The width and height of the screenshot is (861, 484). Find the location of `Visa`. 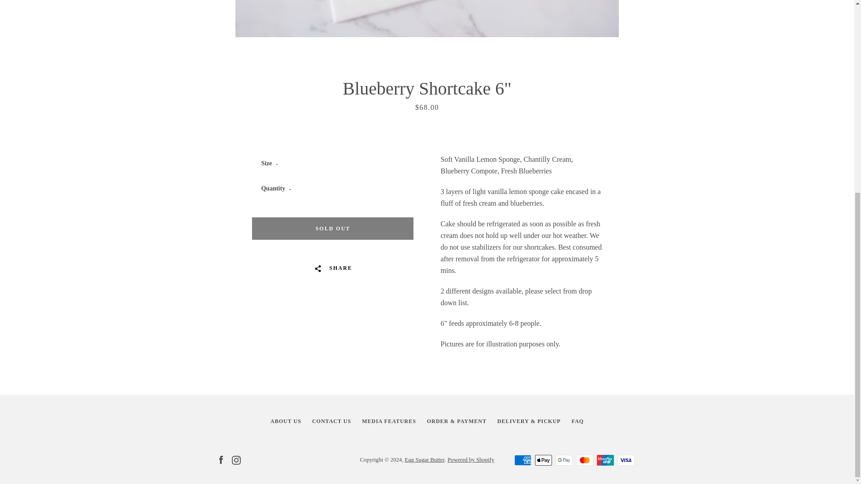

Visa is located at coordinates (625, 460).